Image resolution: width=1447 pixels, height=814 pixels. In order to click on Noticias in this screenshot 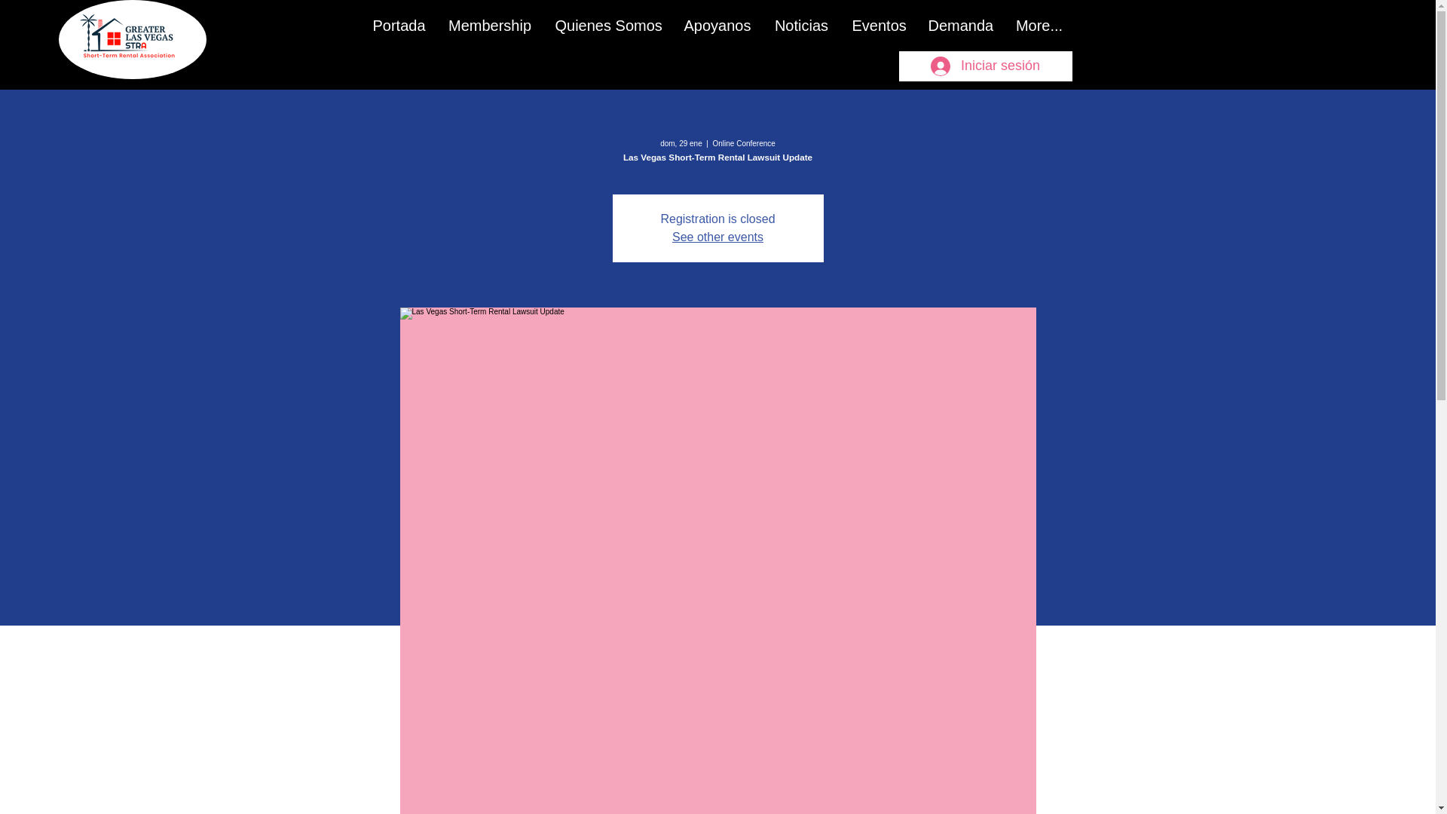, I will do `click(801, 26)`.